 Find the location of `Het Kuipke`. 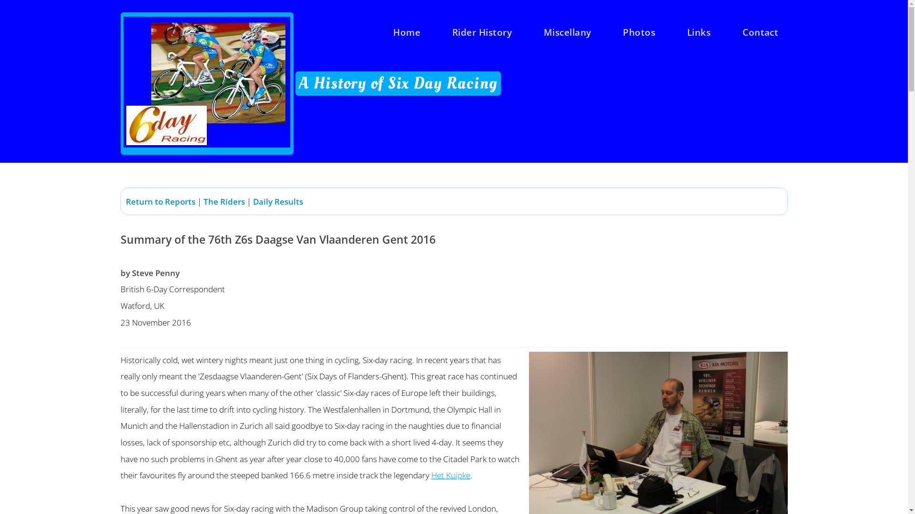

Het Kuipke is located at coordinates (450, 475).